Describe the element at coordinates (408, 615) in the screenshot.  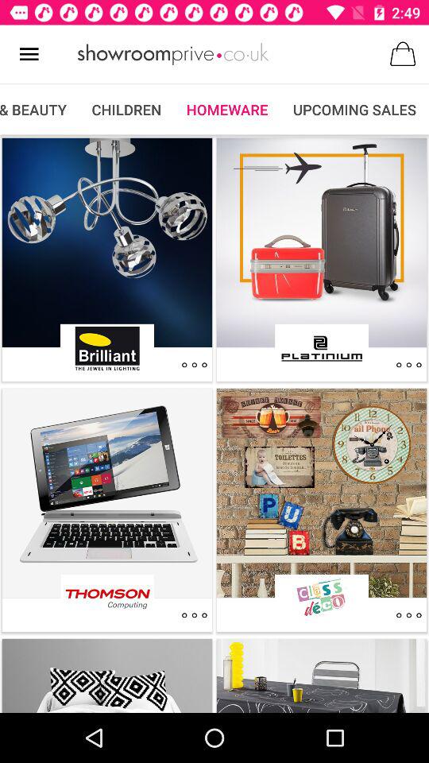
I see `display options` at that location.